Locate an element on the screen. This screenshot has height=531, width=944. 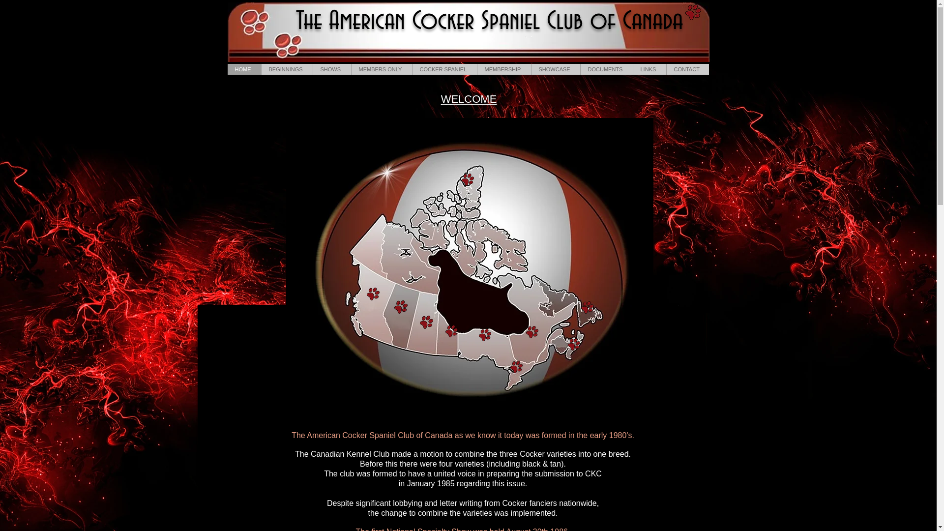
MEMBERS ONLY is located at coordinates (382, 69).